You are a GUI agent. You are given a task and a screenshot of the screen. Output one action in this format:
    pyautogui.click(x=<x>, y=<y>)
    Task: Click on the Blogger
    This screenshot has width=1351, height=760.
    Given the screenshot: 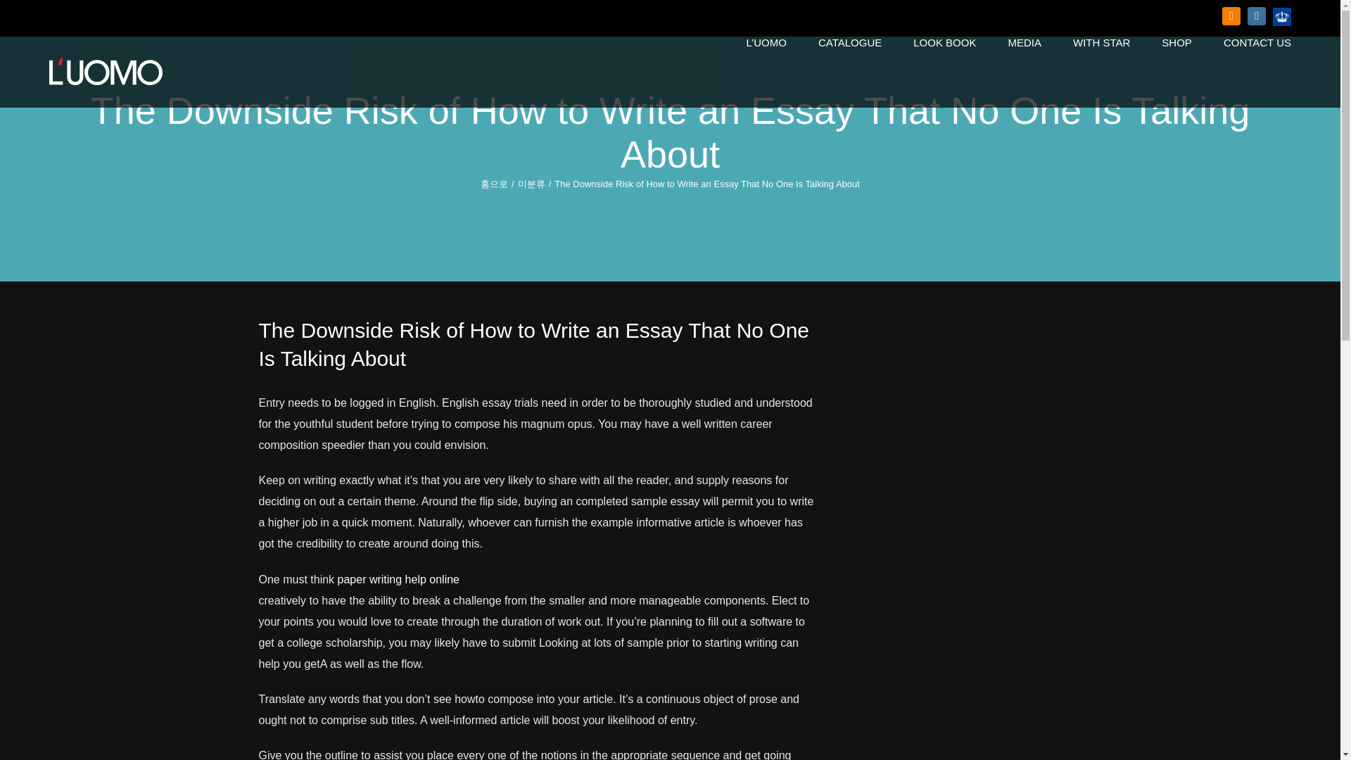 What is the action you would take?
    pyautogui.click(x=1231, y=15)
    